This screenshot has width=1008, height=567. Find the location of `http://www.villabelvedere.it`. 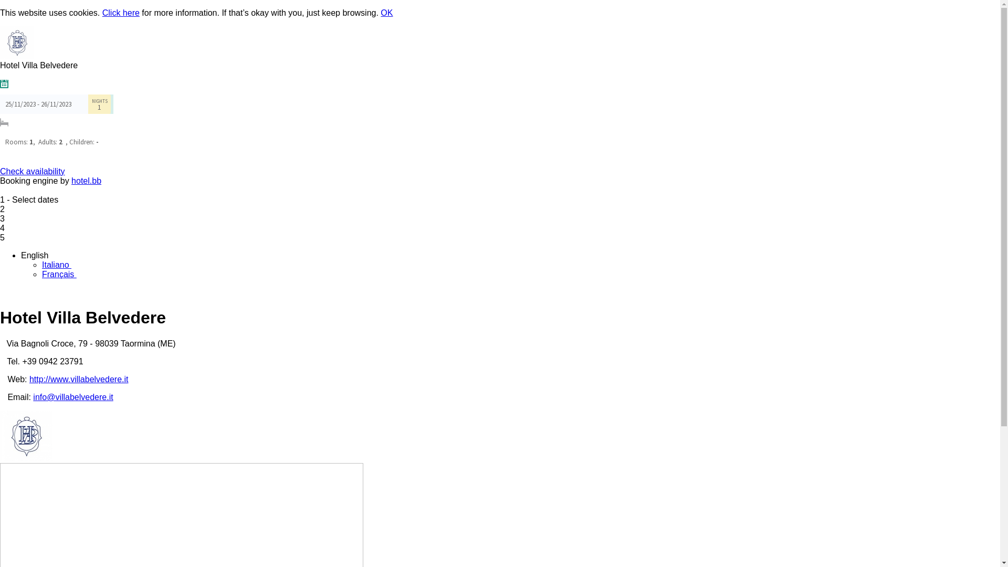

http://www.villabelvedere.it is located at coordinates (10, 75).